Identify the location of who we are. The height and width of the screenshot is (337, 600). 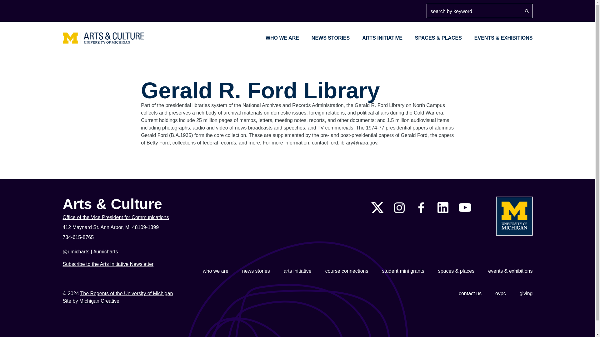
(216, 271).